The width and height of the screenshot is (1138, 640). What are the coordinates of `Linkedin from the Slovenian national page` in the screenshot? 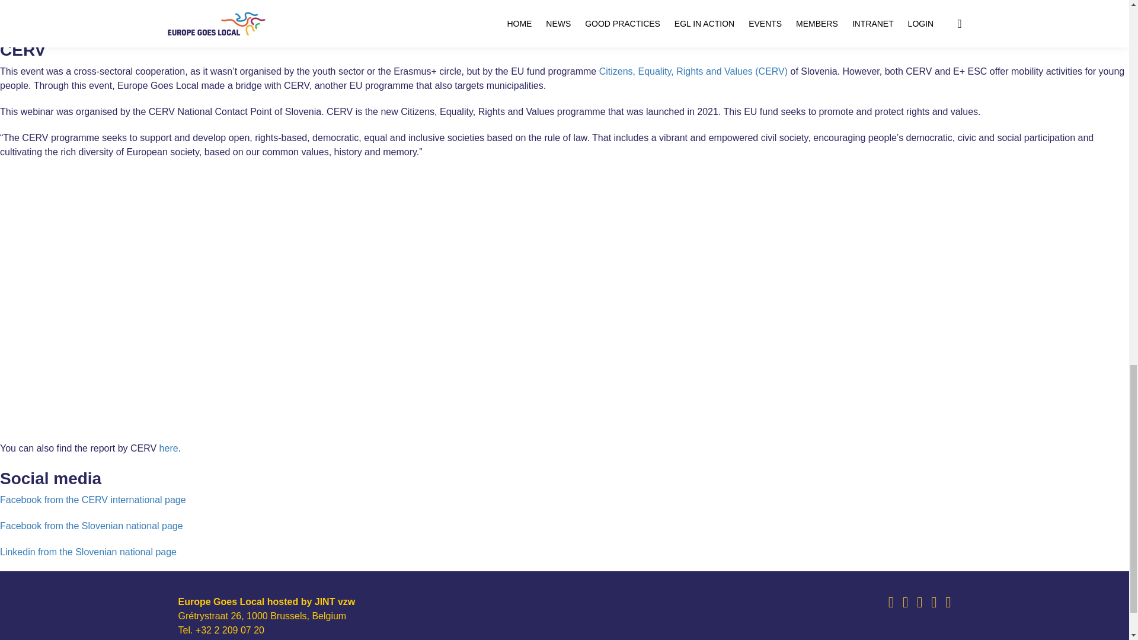 It's located at (88, 552).